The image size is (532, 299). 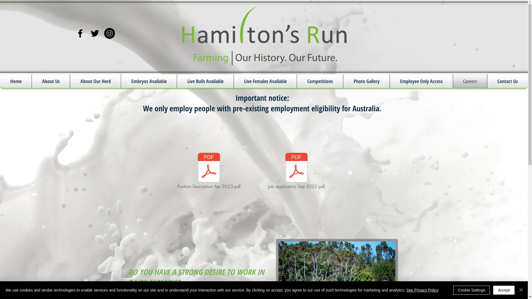 I want to click on Photo Gallery, so click(x=366, y=81).